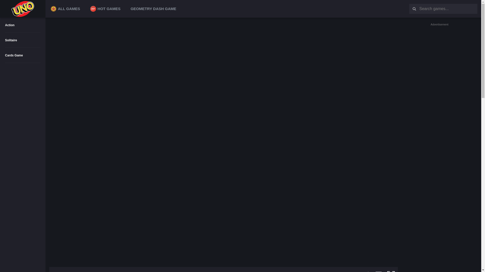  Describe the element at coordinates (23, 9) in the screenshot. I see `Uno Online` at that location.